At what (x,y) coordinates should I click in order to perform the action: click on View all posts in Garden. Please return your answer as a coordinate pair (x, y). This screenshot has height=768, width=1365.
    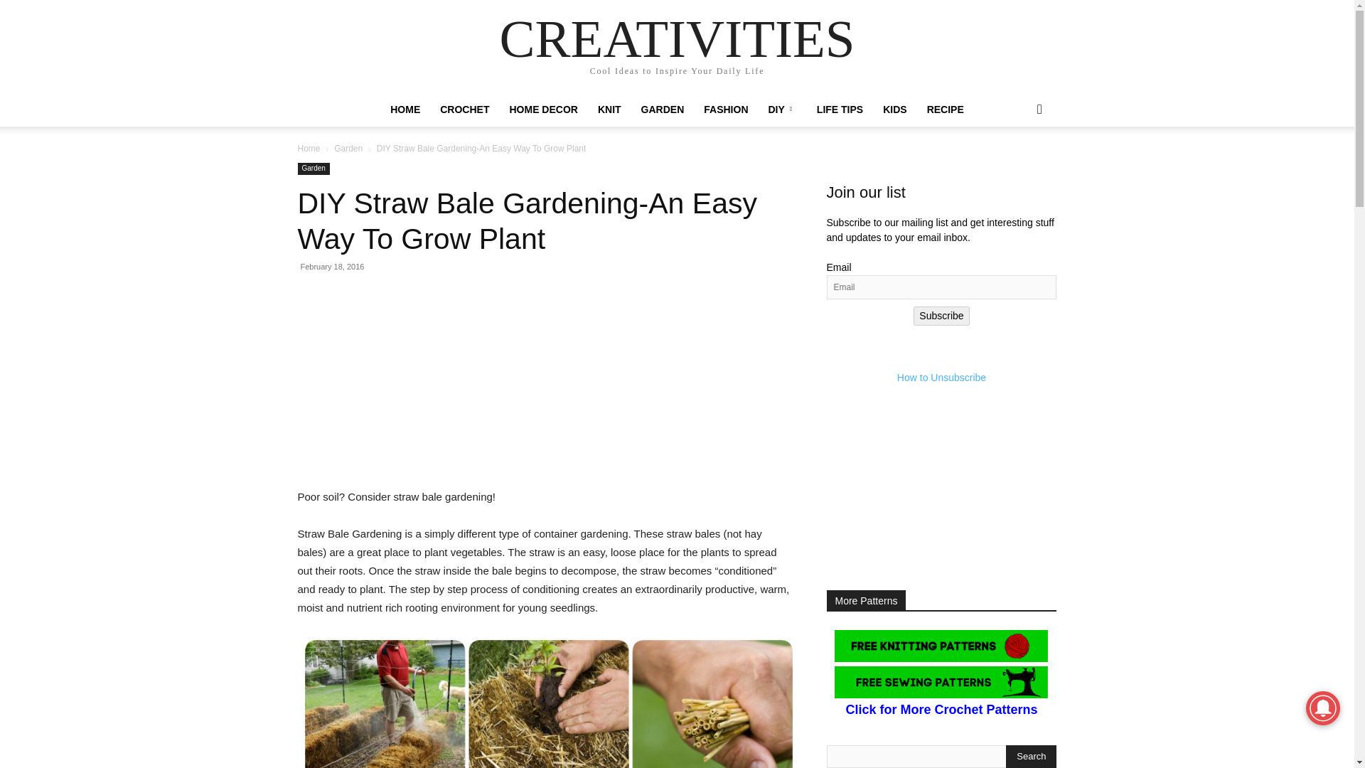
    Looking at the image, I should click on (348, 148).